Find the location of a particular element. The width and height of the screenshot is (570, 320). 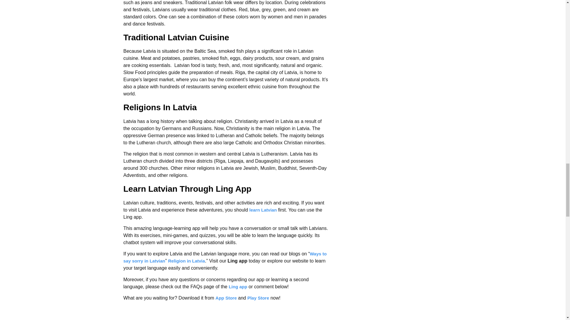

Ways to say sorry in Latvian is located at coordinates (225, 257).